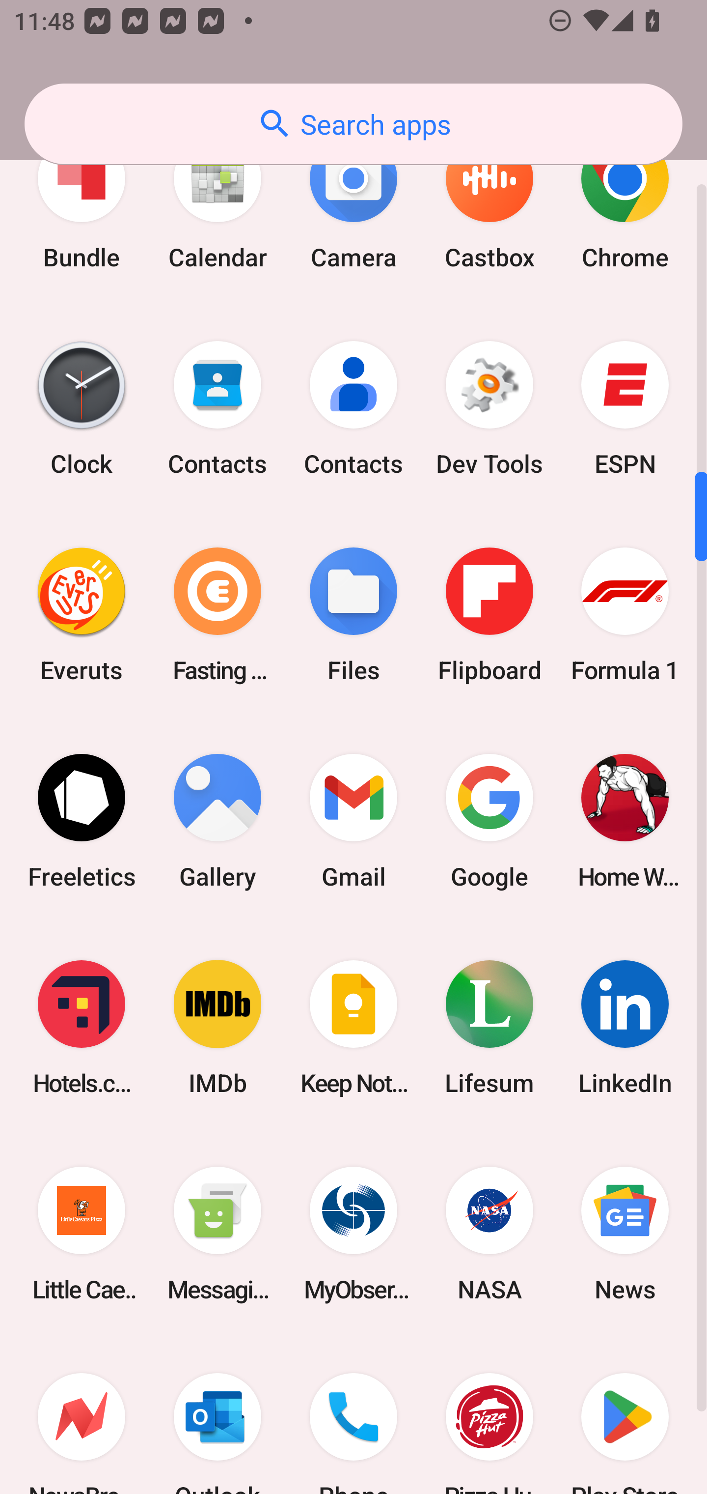  Describe the element at coordinates (489, 1234) in the screenshot. I see `NASA` at that location.